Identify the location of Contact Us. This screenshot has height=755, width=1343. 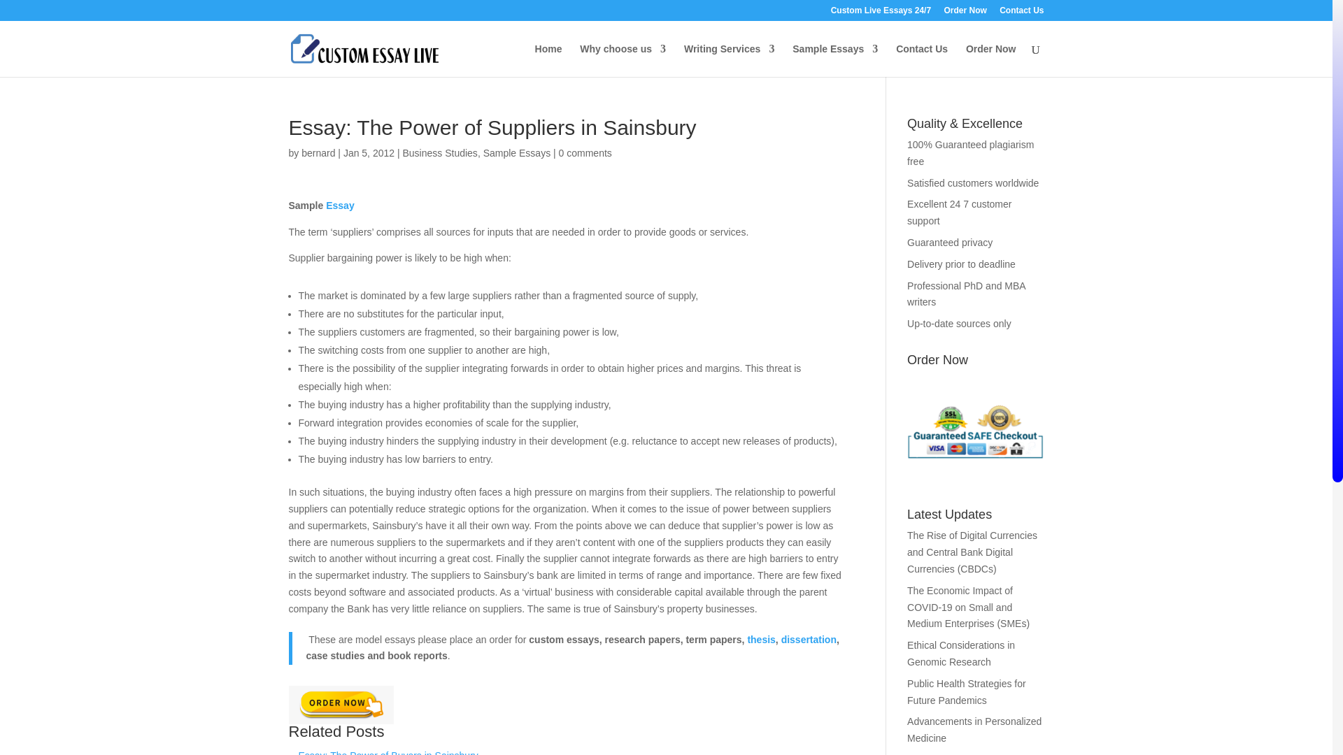
(1021, 13).